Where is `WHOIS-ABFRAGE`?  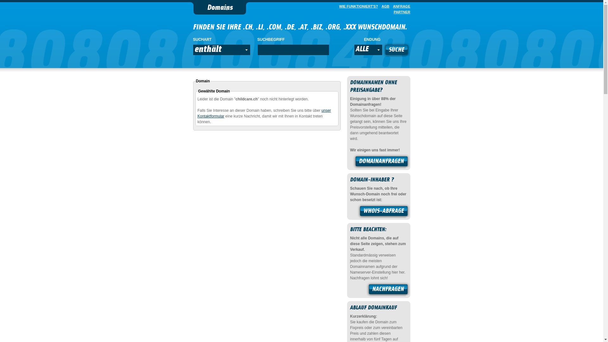 WHOIS-ABFRAGE is located at coordinates (384, 212).